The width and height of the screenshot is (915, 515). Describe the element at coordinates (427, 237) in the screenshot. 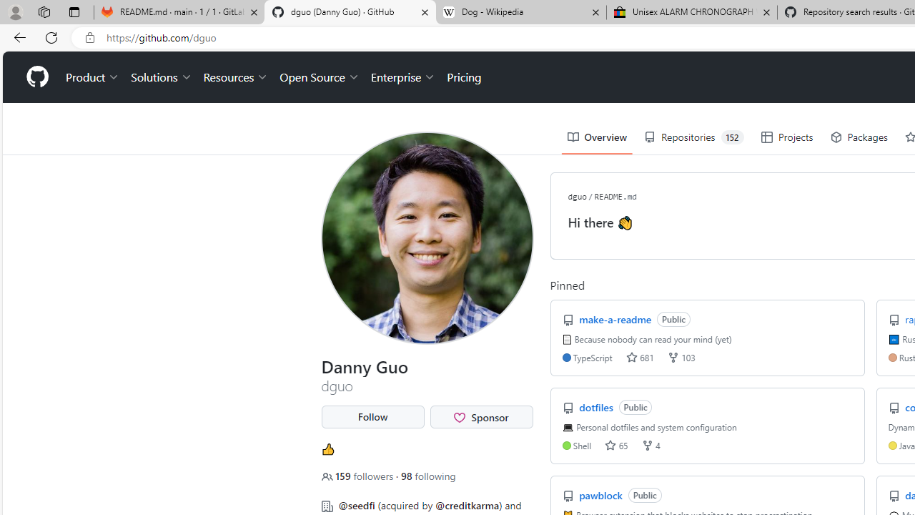

I see `View dguo's full-sized avatar` at that location.